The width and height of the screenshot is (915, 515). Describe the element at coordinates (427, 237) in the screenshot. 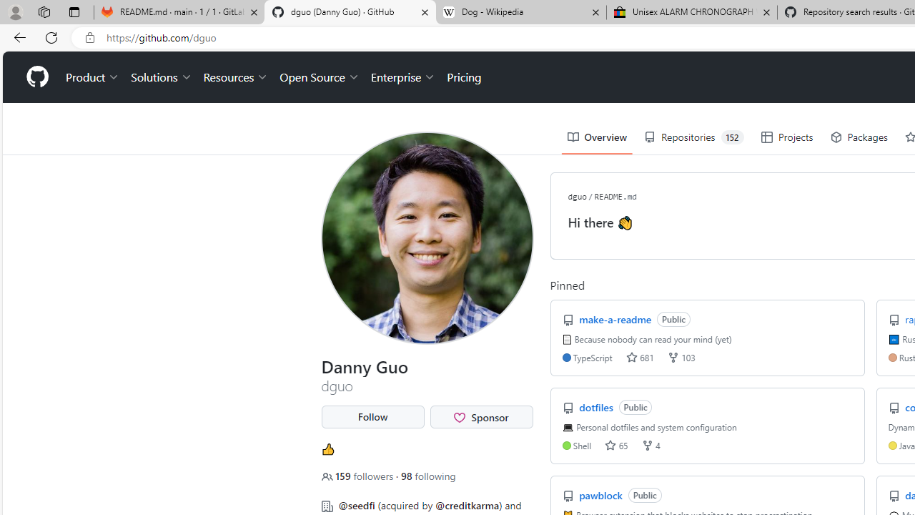

I see `View dguo's full-sized avatar` at that location.